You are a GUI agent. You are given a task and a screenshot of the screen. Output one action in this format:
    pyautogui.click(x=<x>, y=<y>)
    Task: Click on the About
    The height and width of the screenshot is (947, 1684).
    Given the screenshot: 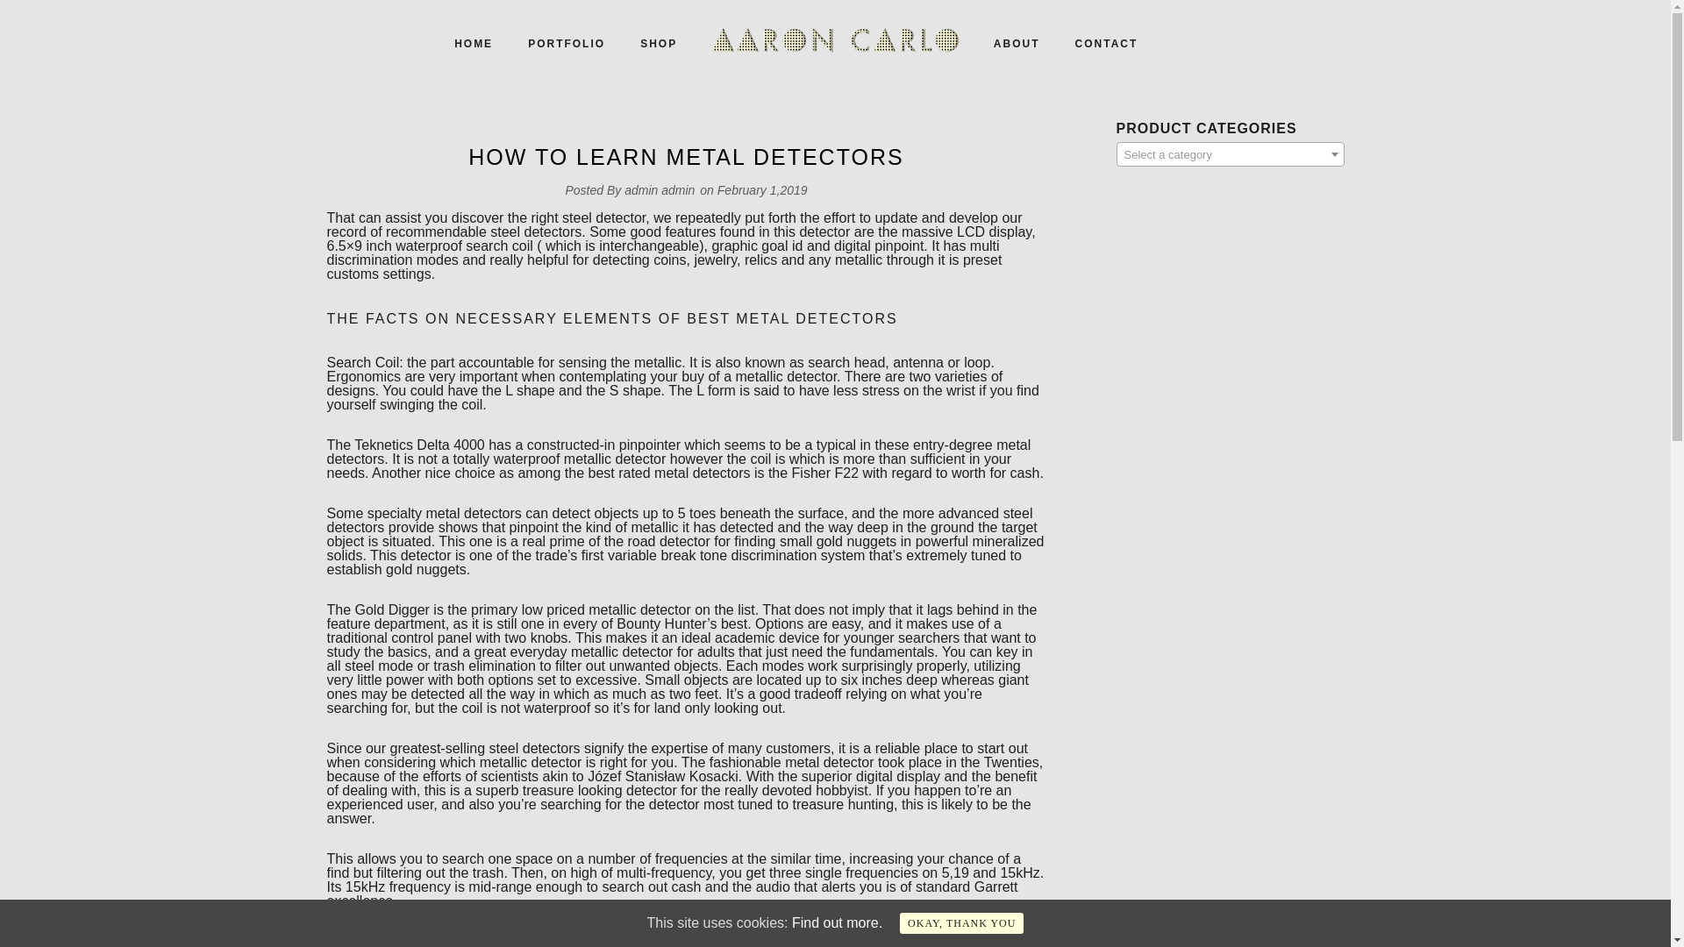 What is the action you would take?
    pyautogui.click(x=1017, y=44)
    